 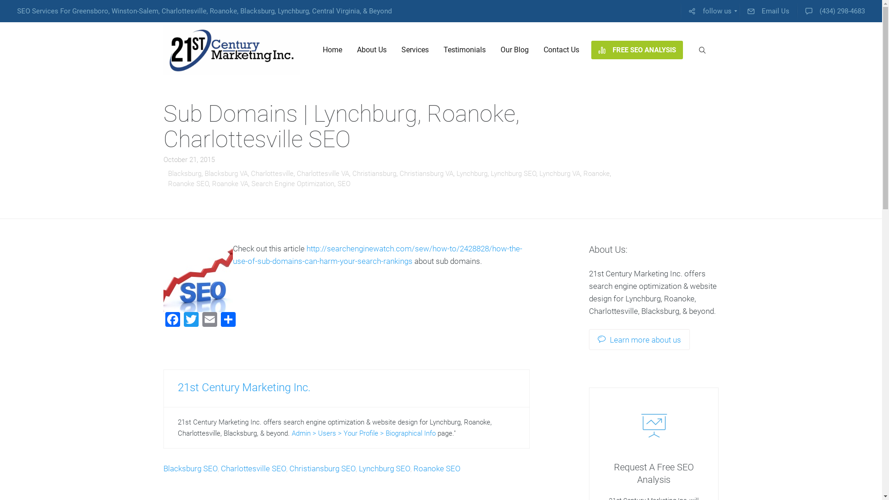 What do you see at coordinates (472, 174) in the screenshot?
I see `Lynchburg` at bounding box center [472, 174].